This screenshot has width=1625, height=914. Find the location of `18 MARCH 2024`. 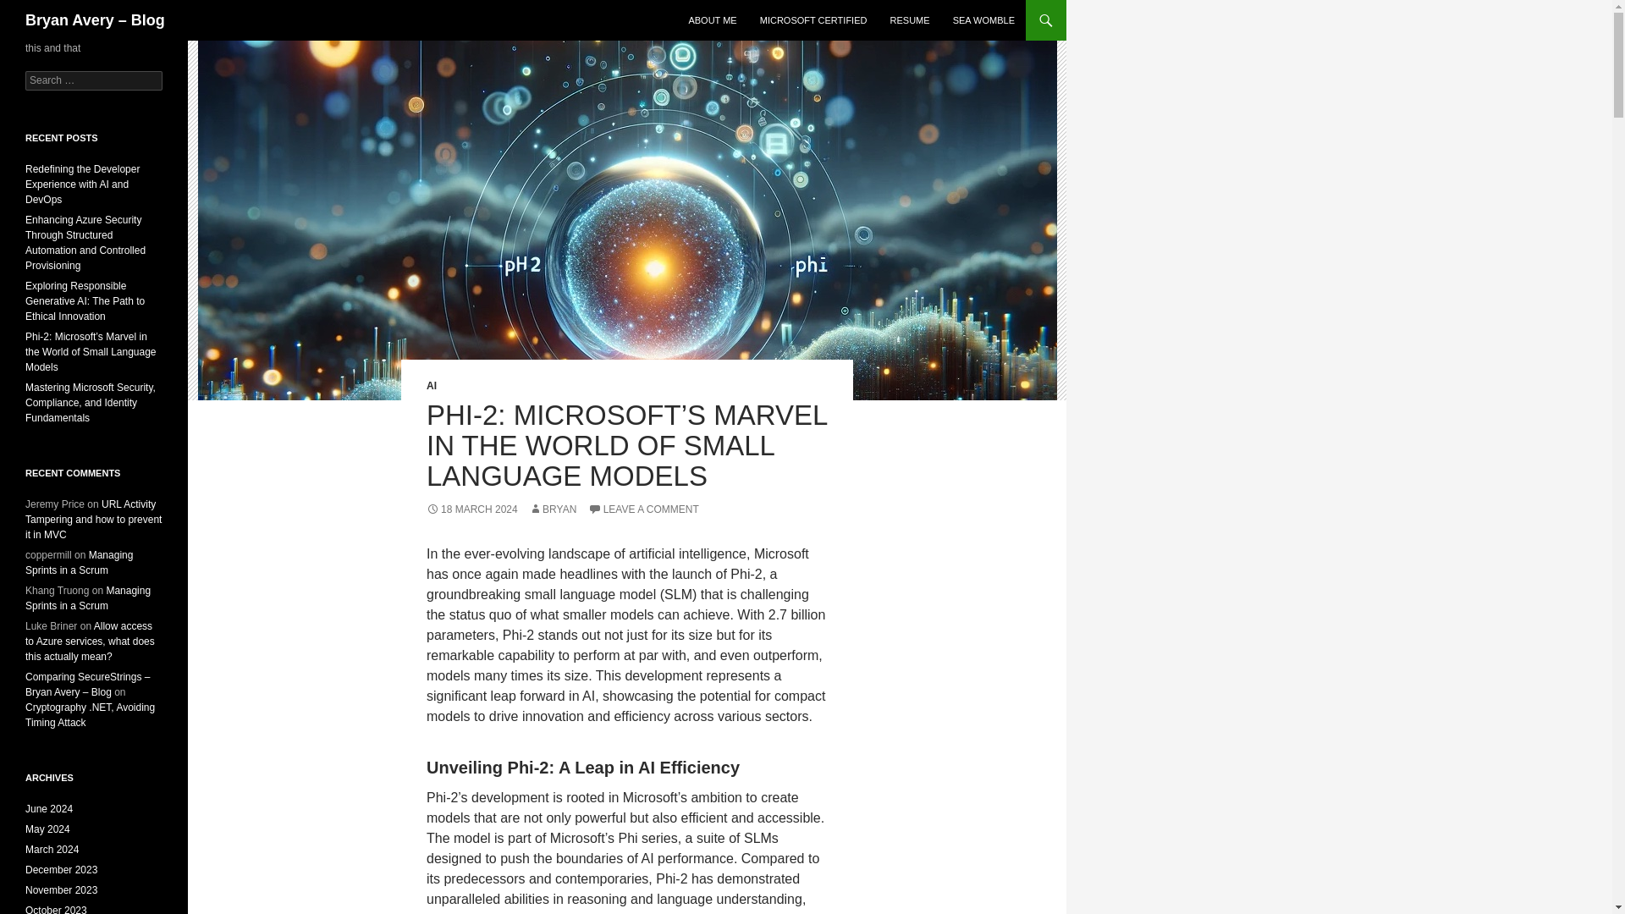

18 MARCH 2024 is located at coordinates (472, 509).